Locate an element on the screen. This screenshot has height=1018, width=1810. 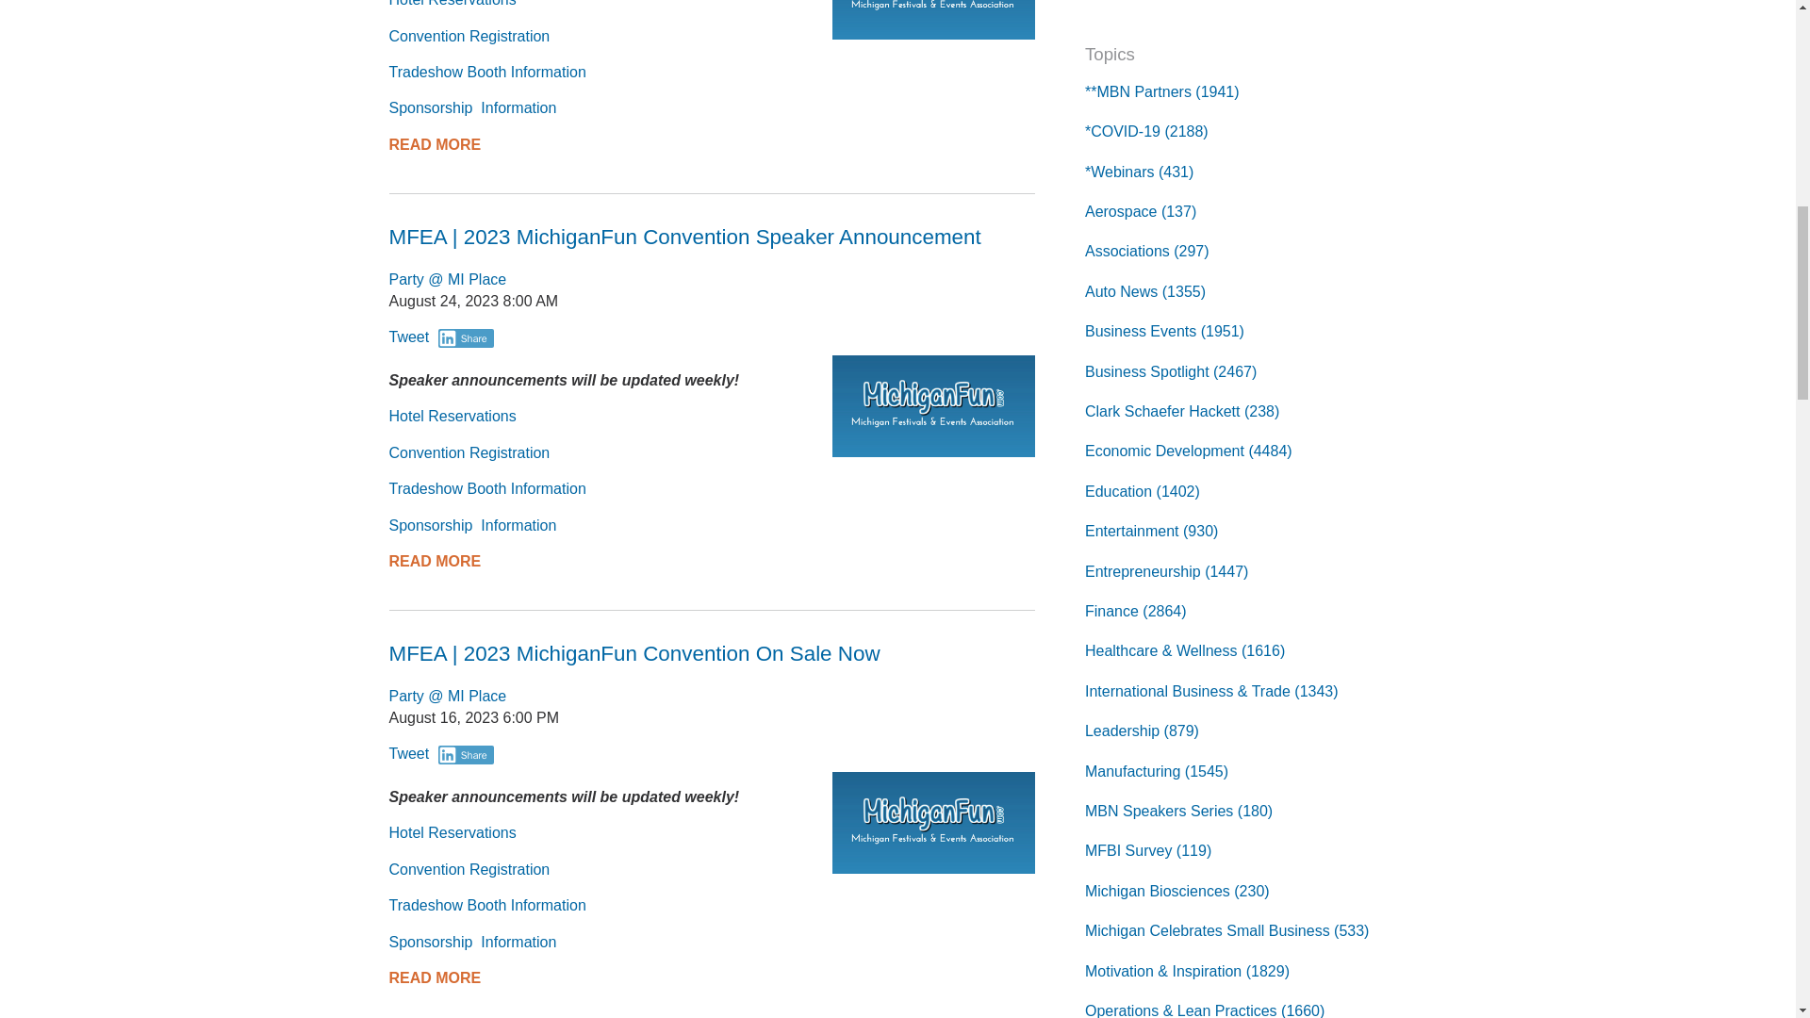
Convention Registration is located at coordinates (469, 36).